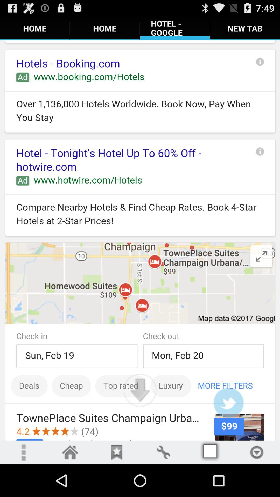  Describe the element at coordinates (228, 403) in the screenshot. I see `twitter button` at that location.